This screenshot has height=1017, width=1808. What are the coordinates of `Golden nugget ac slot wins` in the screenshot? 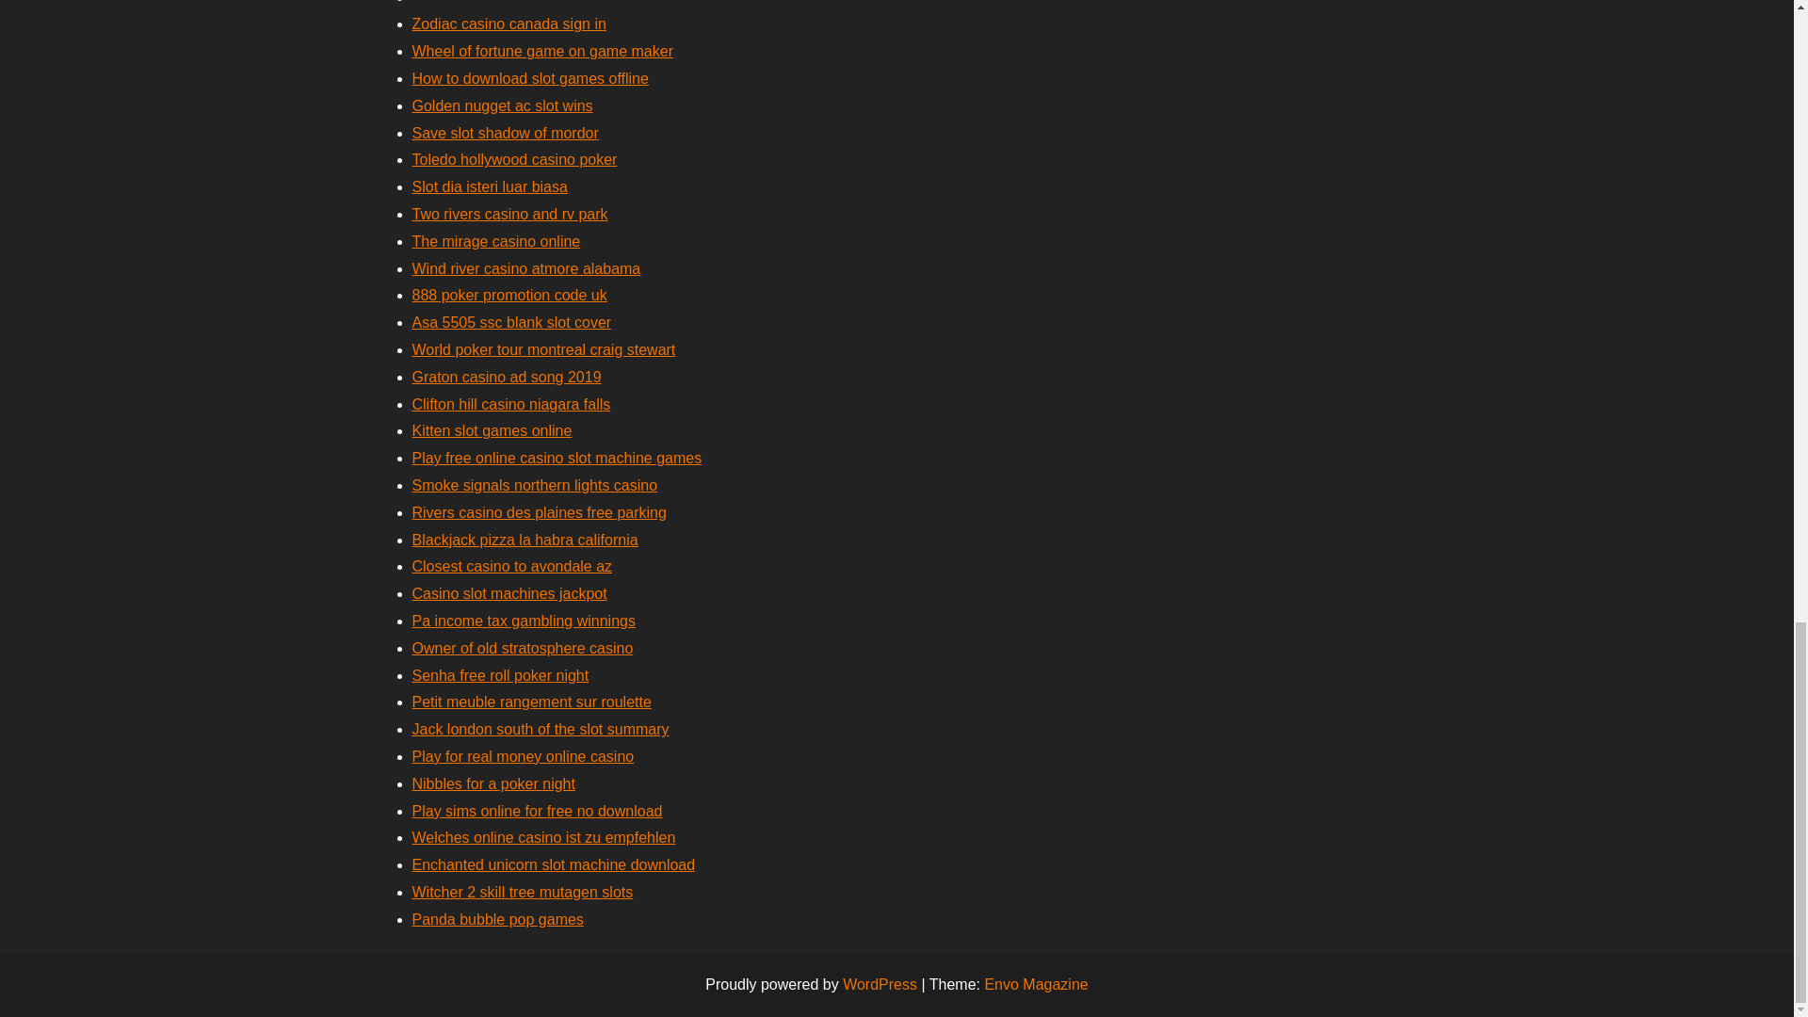 It's located at (502, 105).